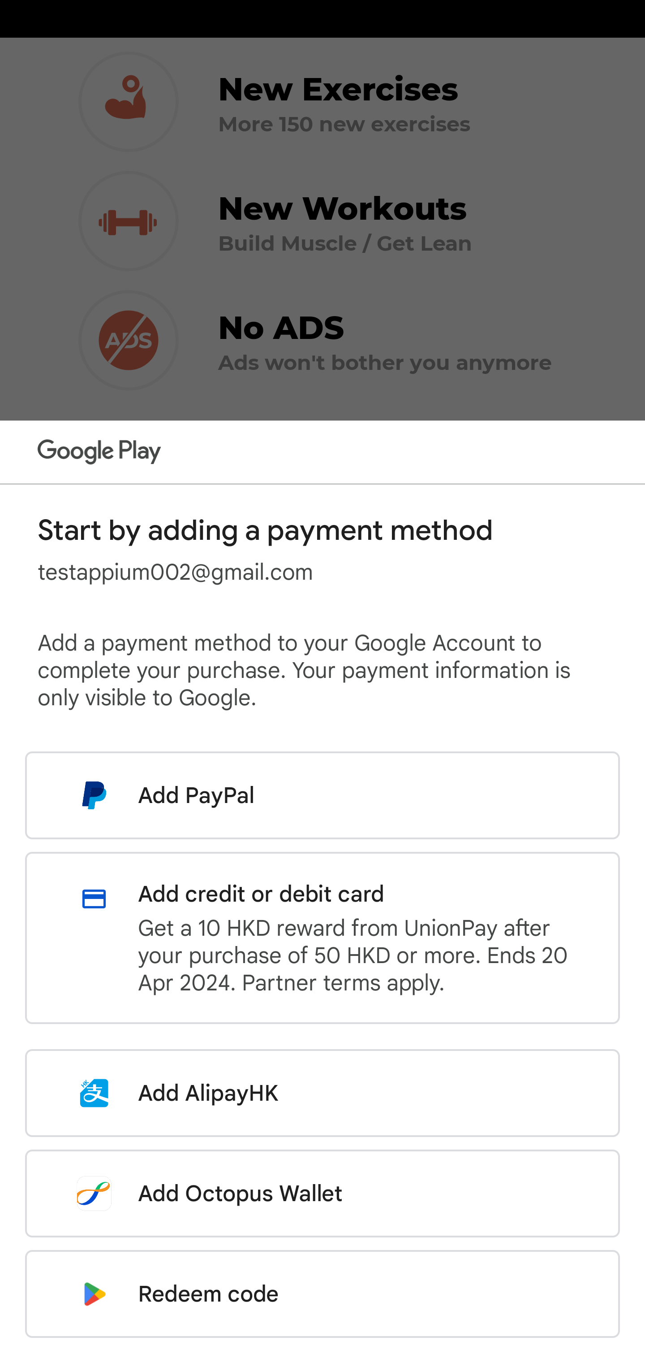 The image size is (645, 1363). Describe the element at coordinates (322, 1294) in the screenshot. I see `Redeem code` at that location.